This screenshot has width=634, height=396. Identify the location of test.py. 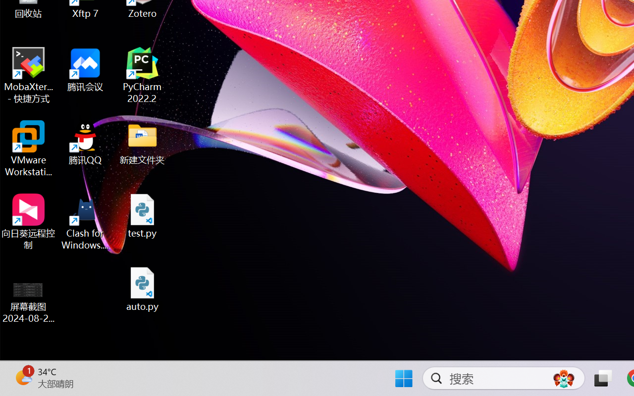
(143, 216).